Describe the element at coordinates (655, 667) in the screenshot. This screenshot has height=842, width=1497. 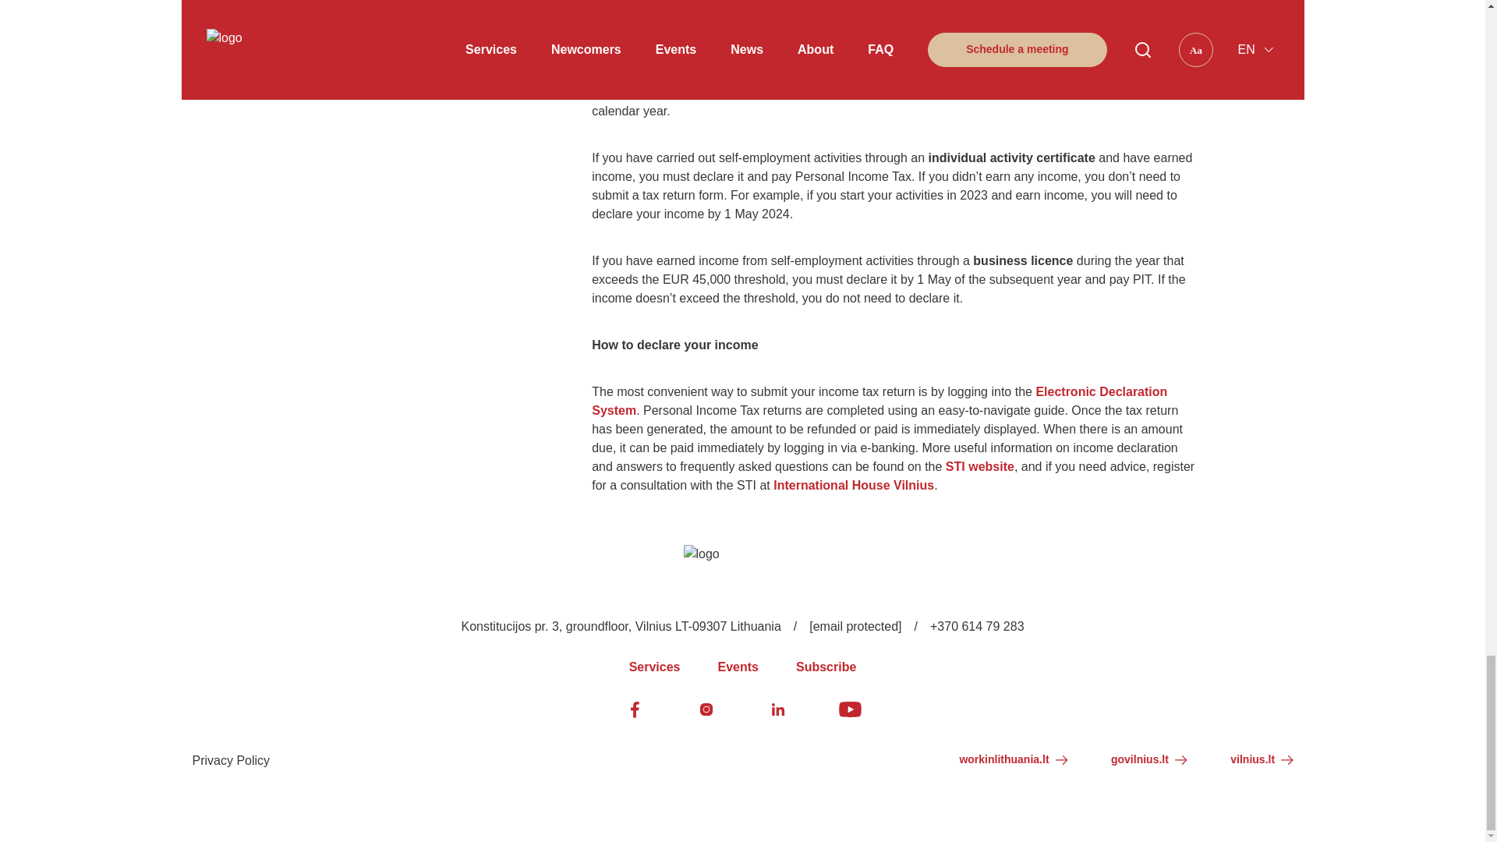
I see `Services` at that location.